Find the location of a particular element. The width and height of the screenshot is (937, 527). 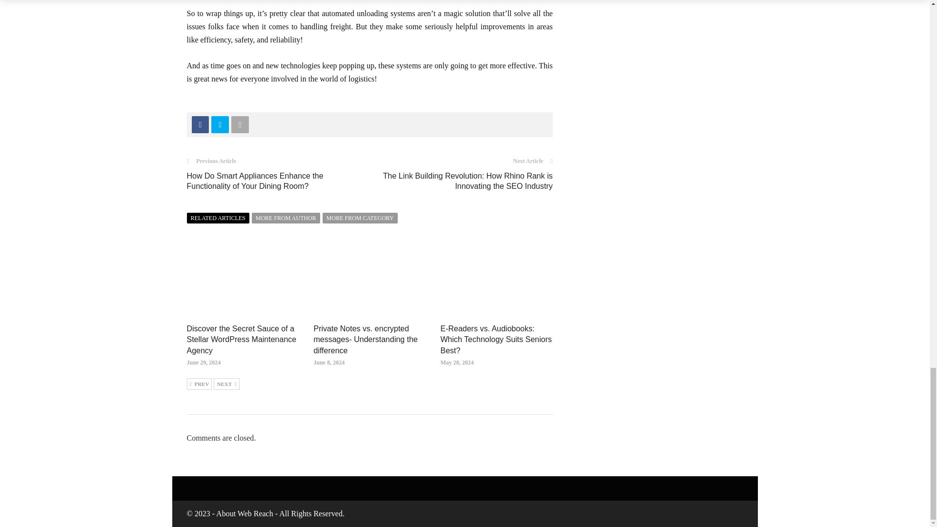

Next is located at coordinates (226, 384).